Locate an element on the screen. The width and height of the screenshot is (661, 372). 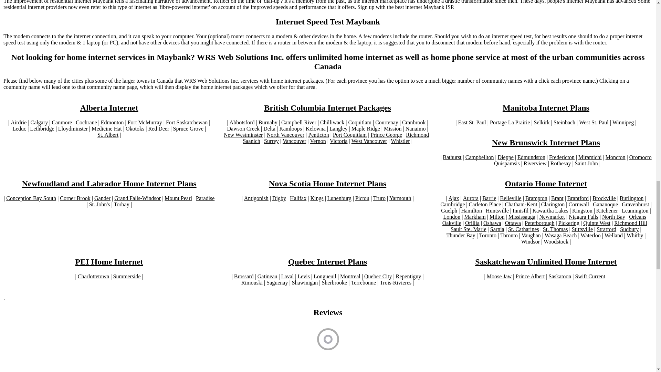
Fort McMurray is located at coordinates (145, 123).